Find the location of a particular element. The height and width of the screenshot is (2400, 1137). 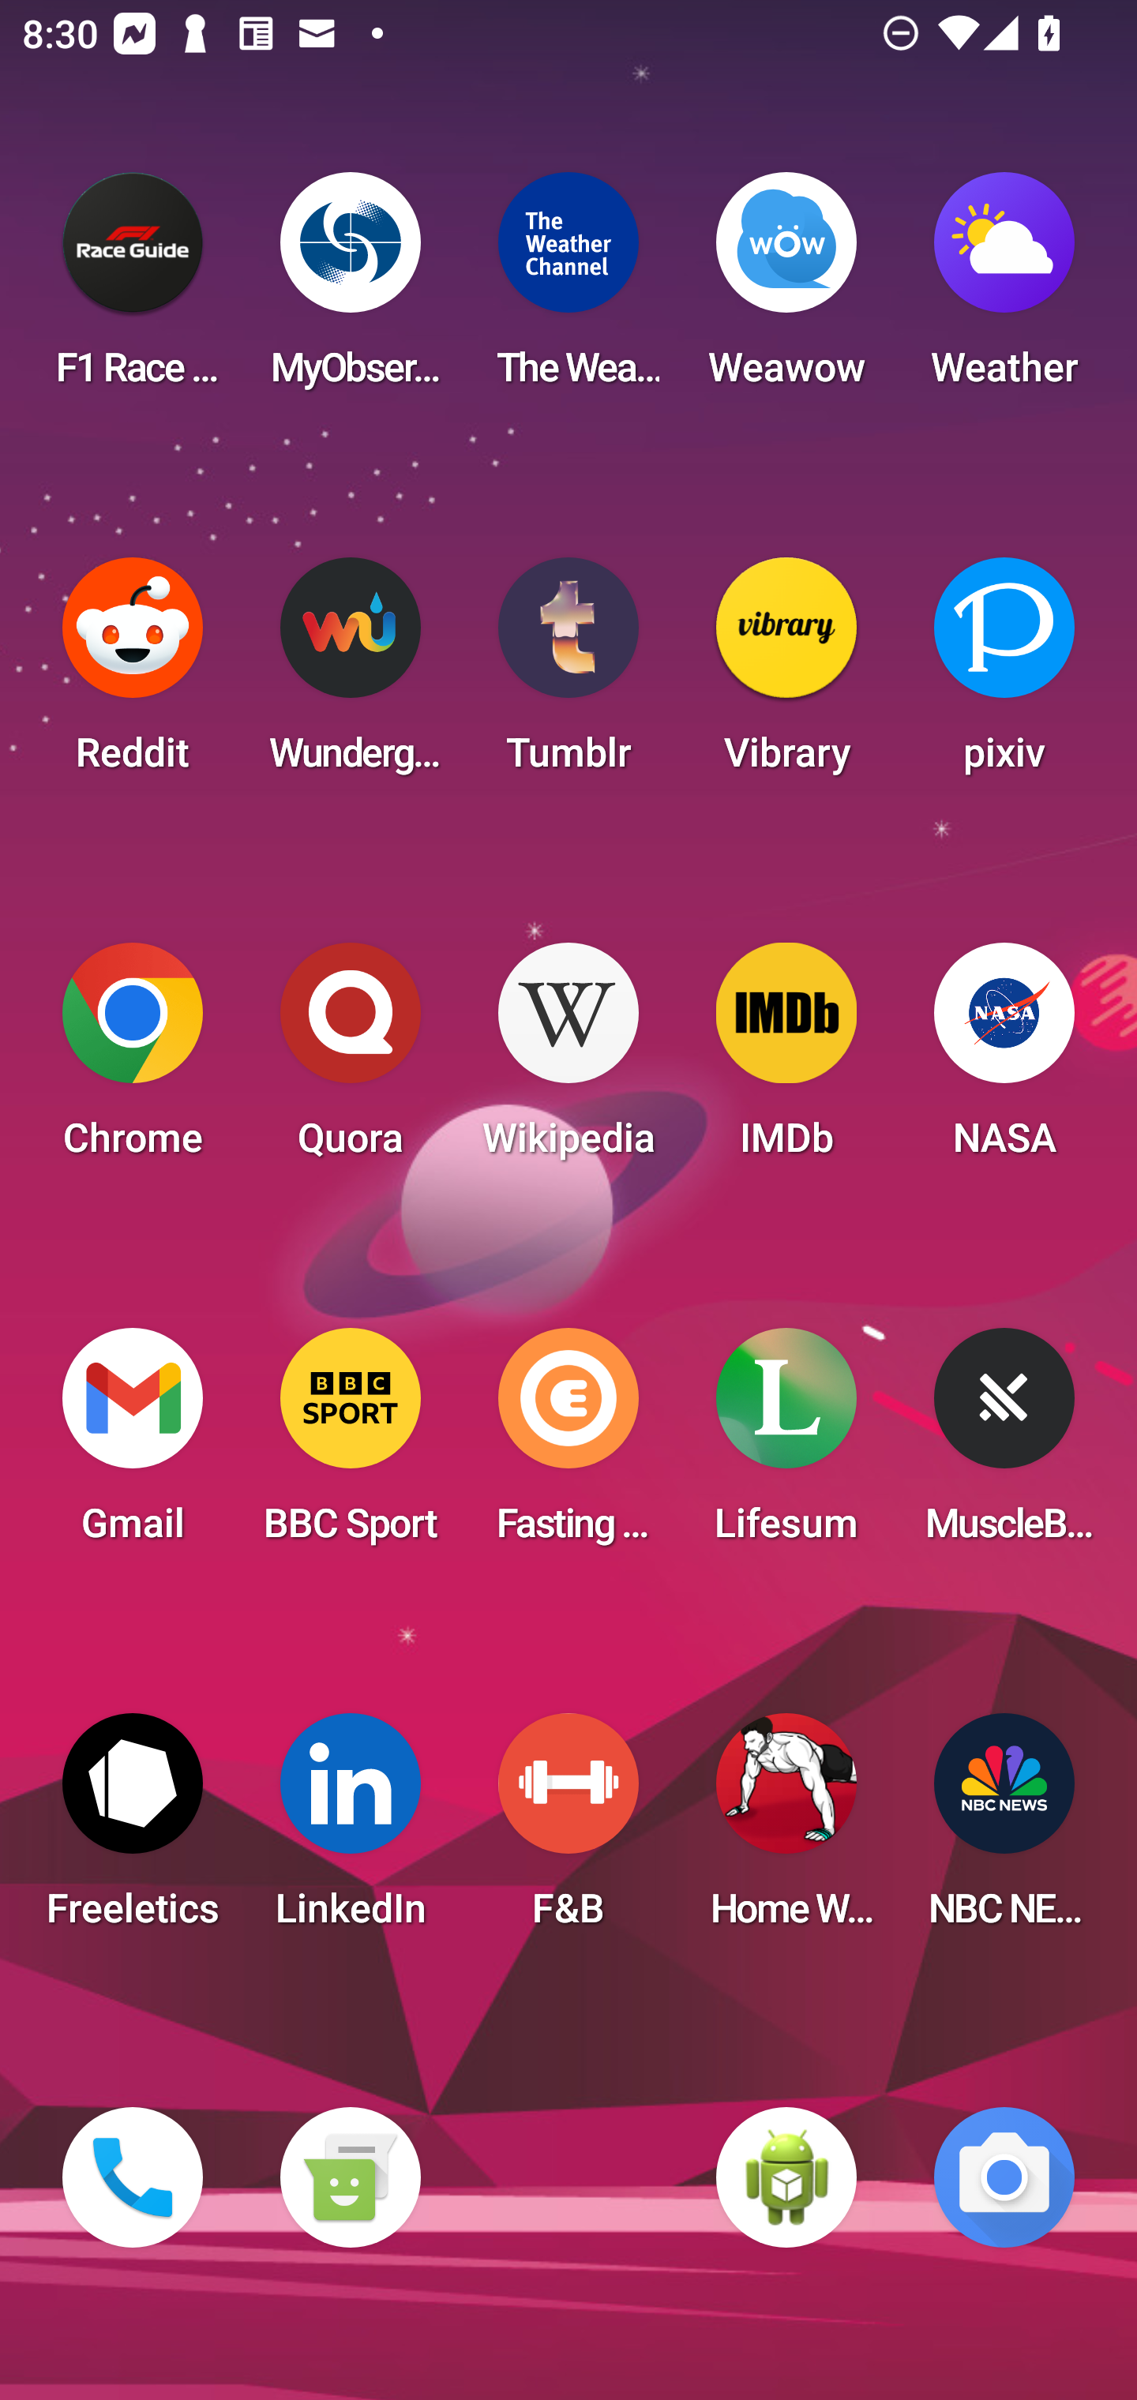

Fasting Coach is located at coordinates (568, 1445).